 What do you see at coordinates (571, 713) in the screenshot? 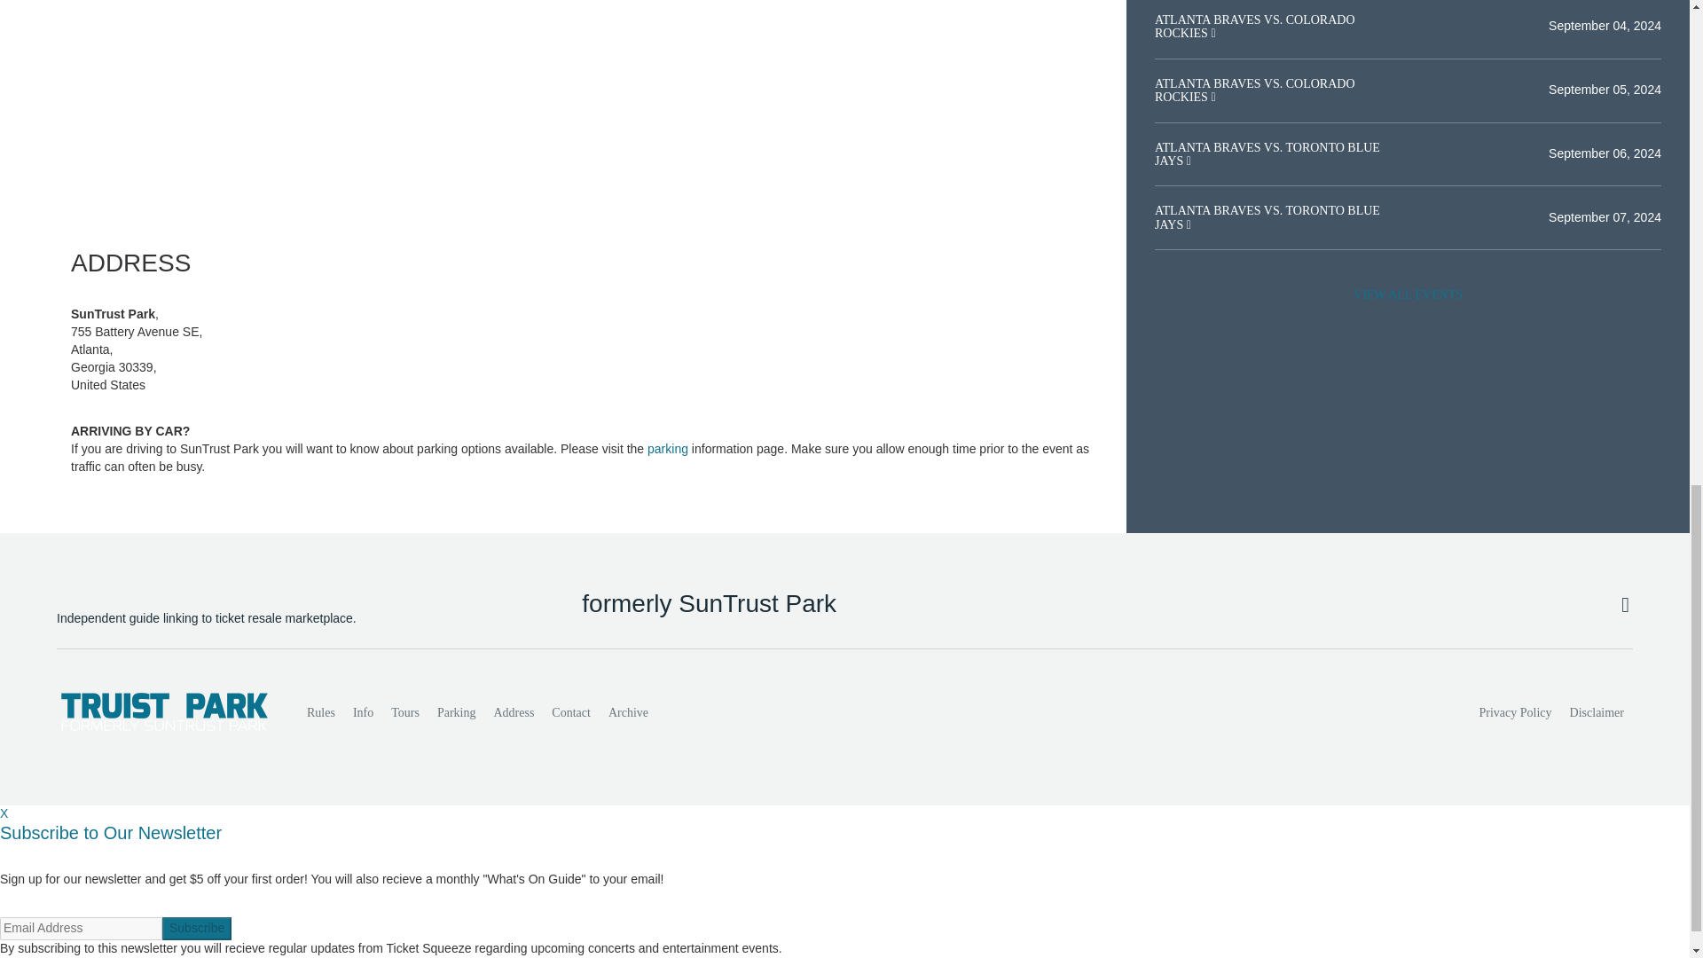
I see `Contact` at bounding box center [571, 713].